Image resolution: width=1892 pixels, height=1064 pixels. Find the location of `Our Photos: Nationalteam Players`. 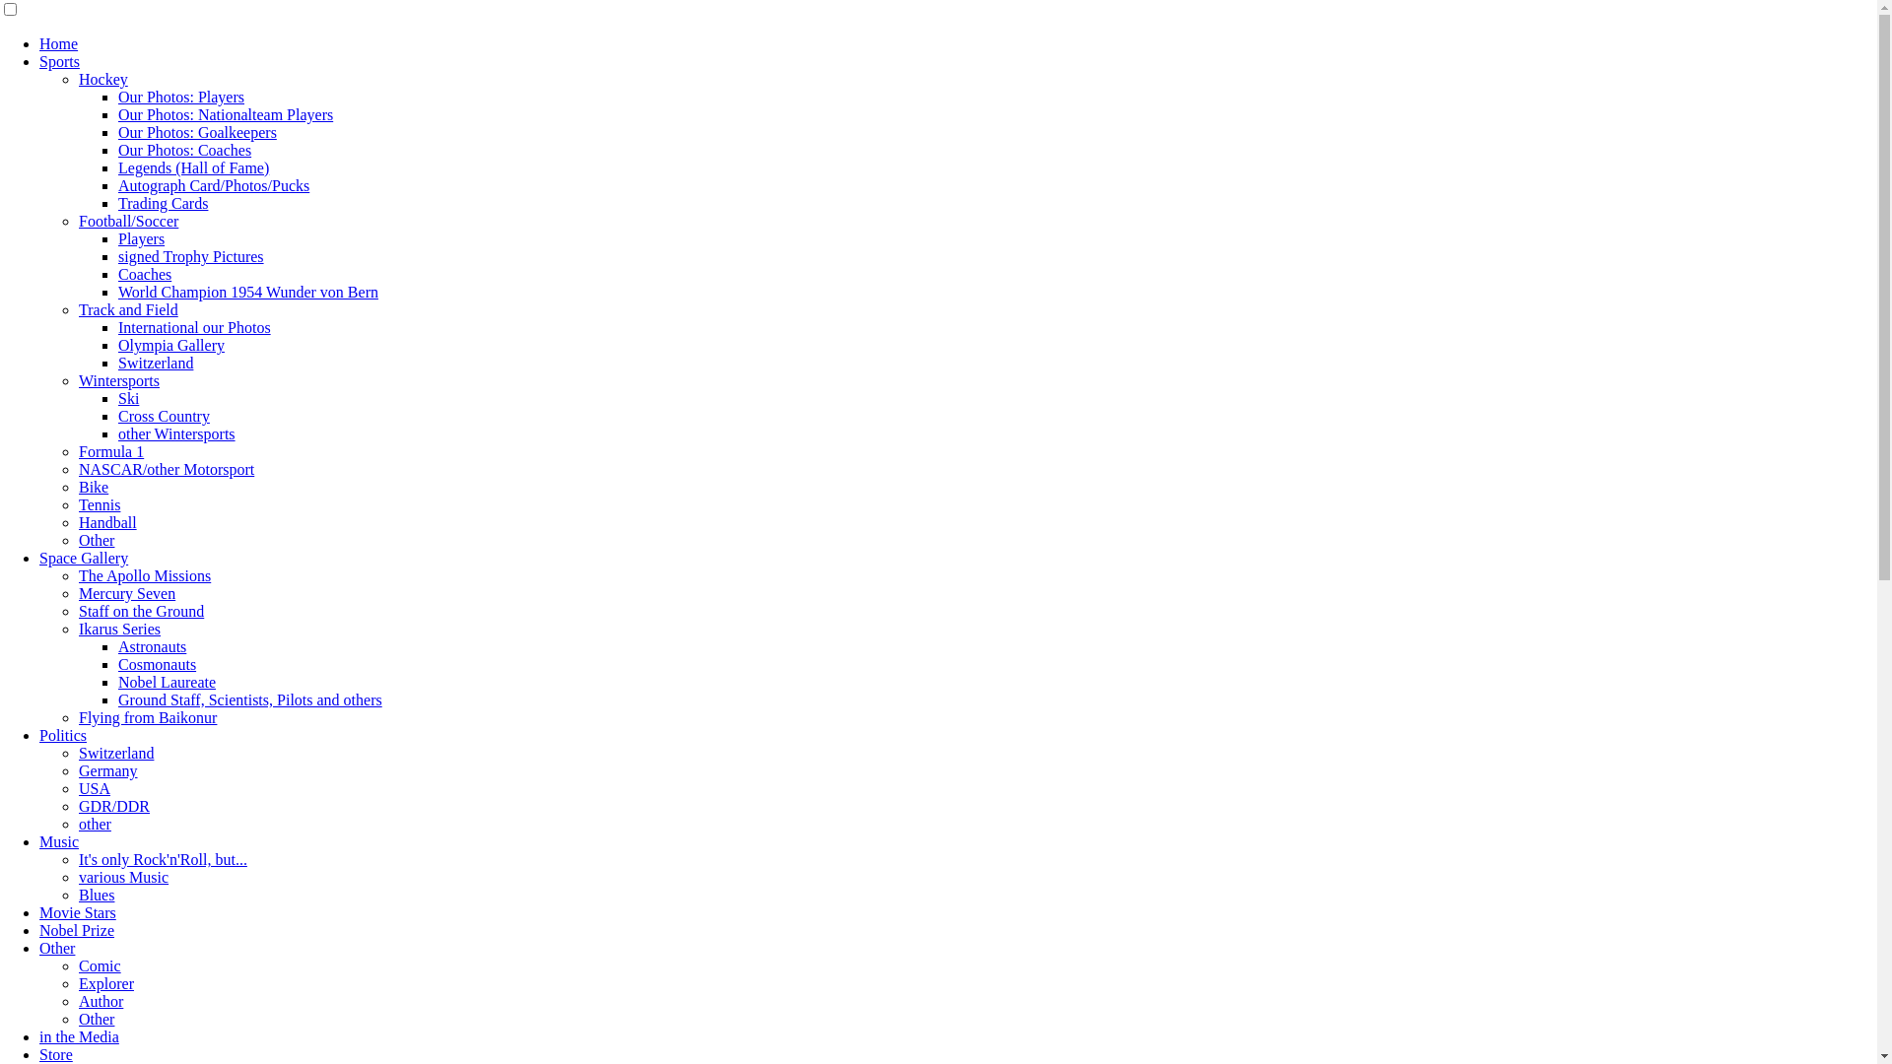

Our Photos: Nationalteam Players is located at coordinates (226, 114).